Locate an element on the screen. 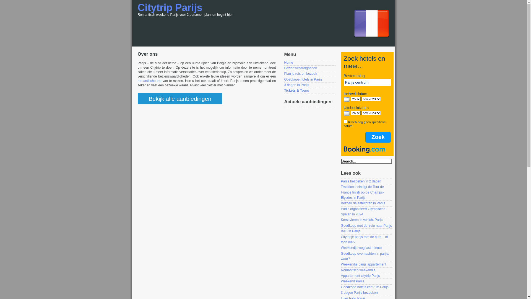 The height and width of the screenshot is (299, 531). Bekijk alle aanbiedingen is located at coordinates (180, 99).